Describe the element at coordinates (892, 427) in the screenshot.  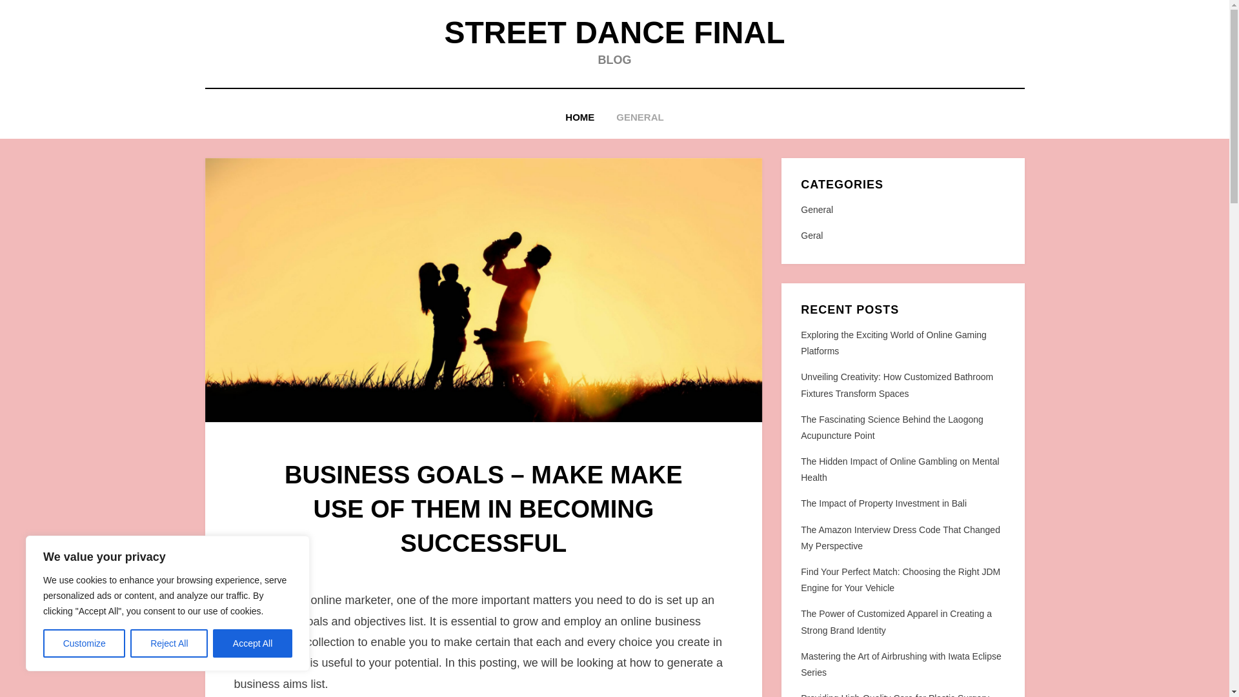
I see `The Fascinating Science Behind the Laogong Acupuncture Point` at that location.